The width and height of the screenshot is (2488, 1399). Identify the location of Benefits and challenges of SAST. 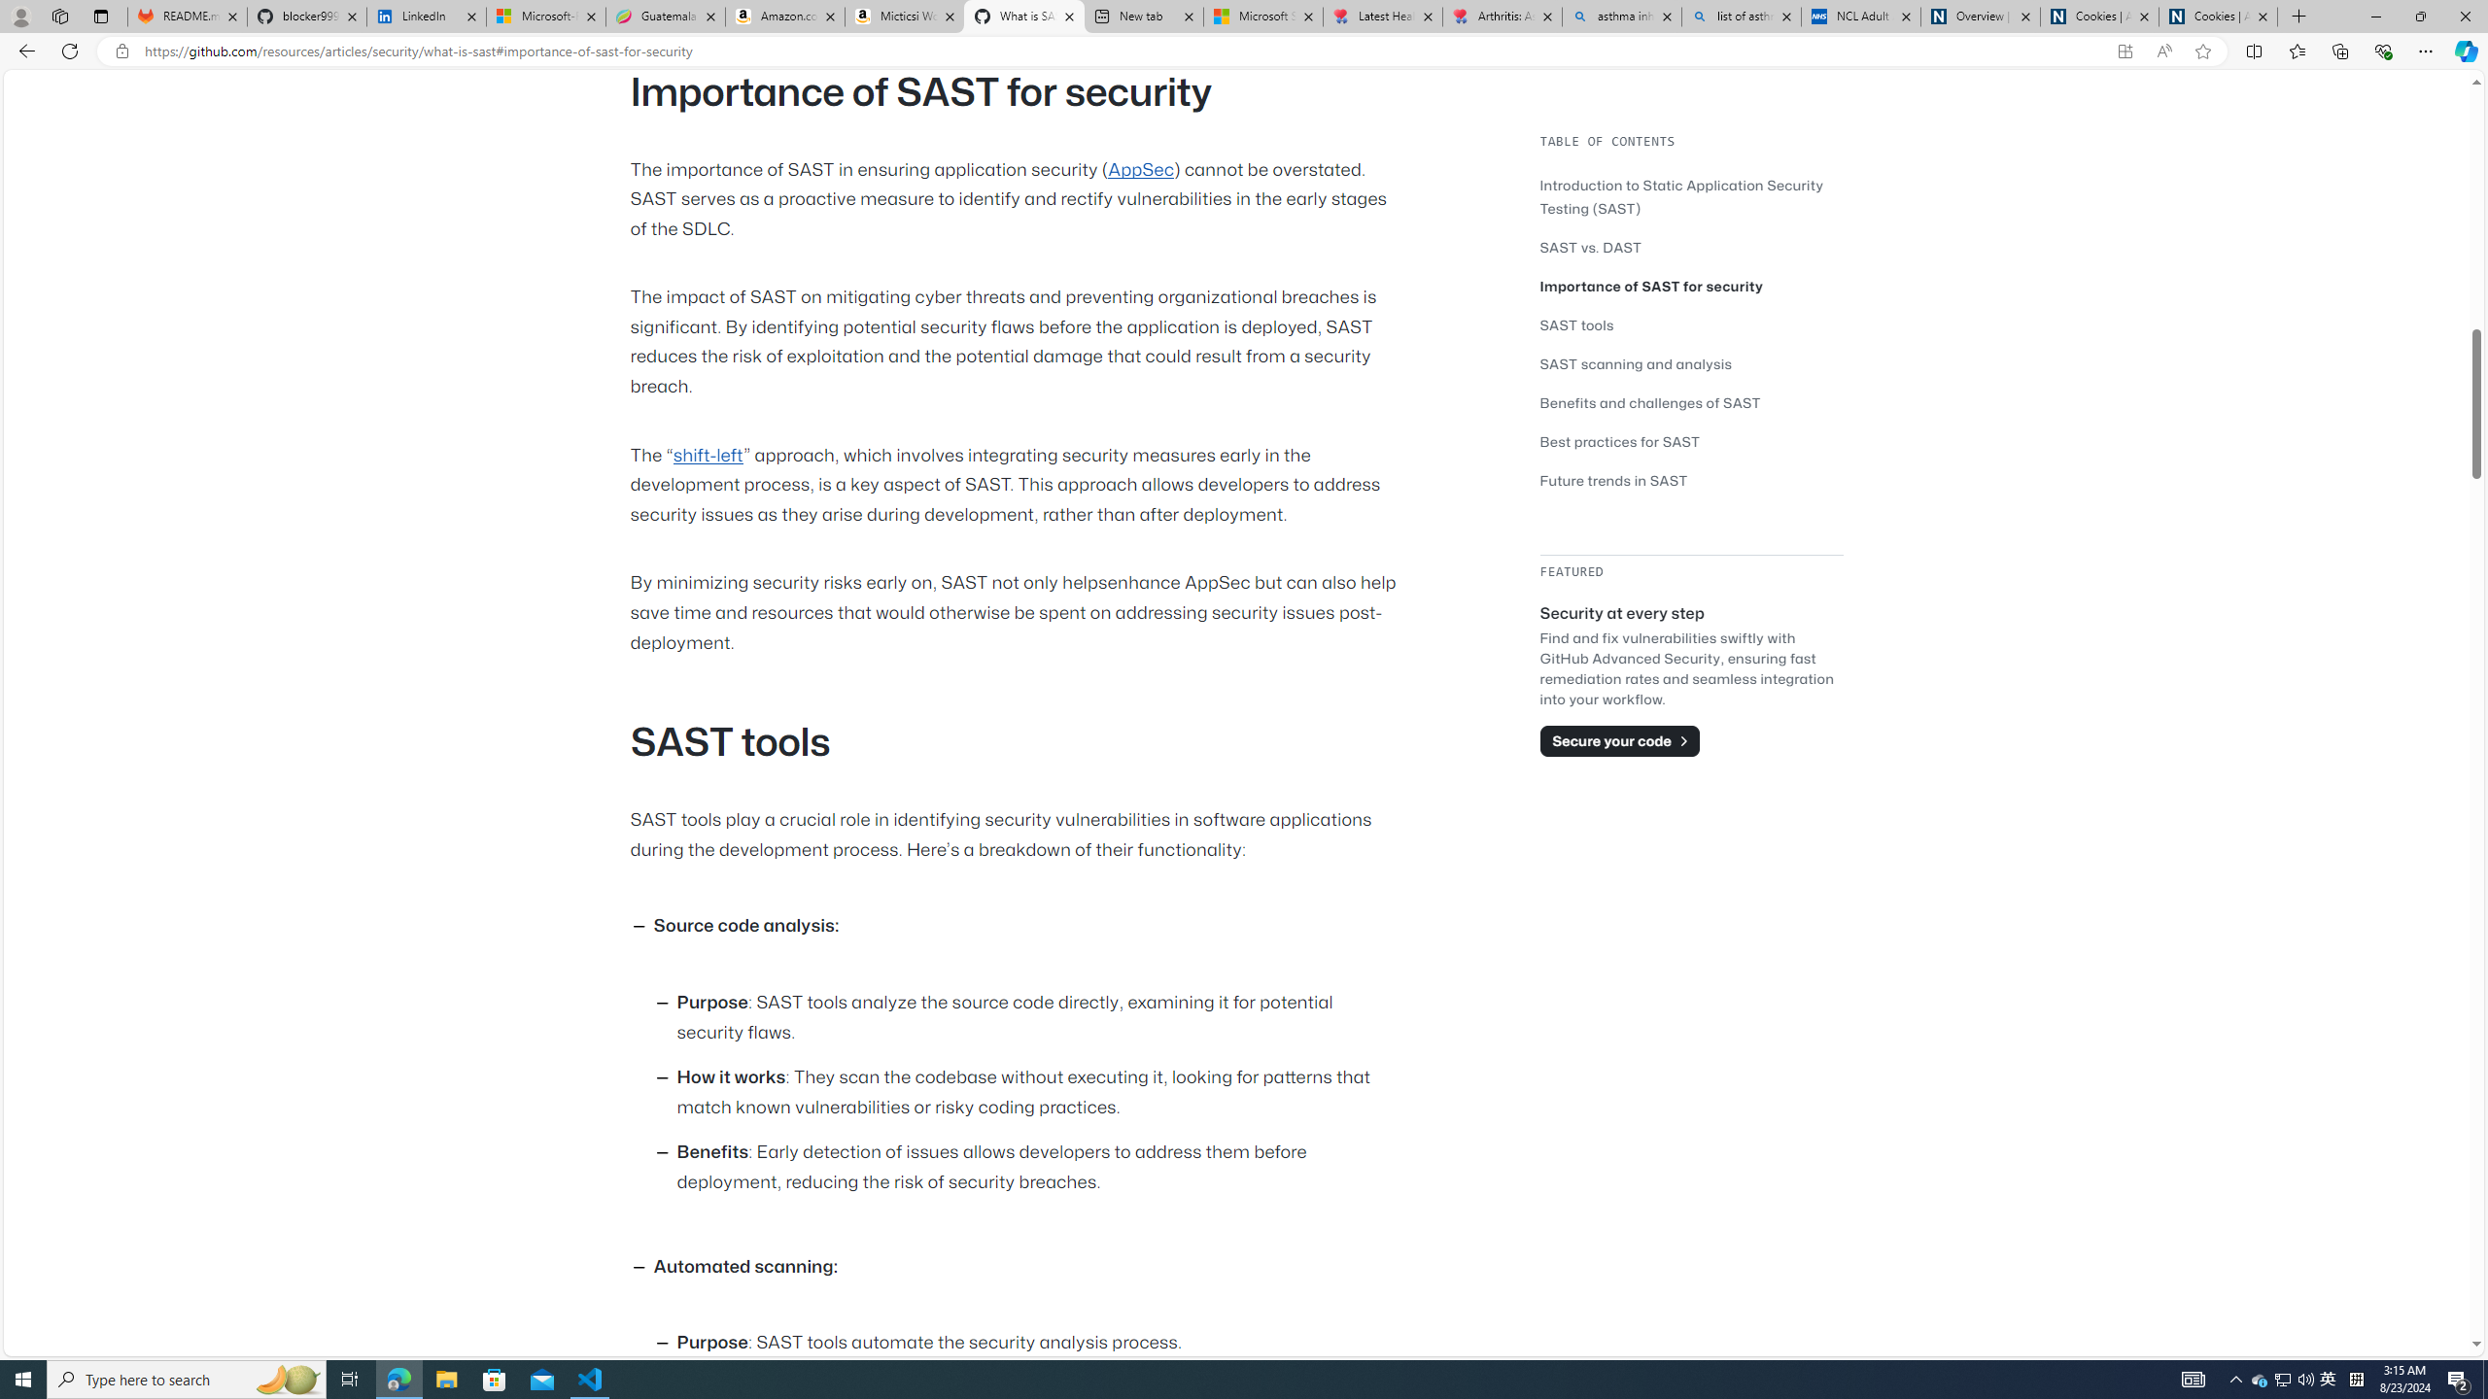
(1650, 402).